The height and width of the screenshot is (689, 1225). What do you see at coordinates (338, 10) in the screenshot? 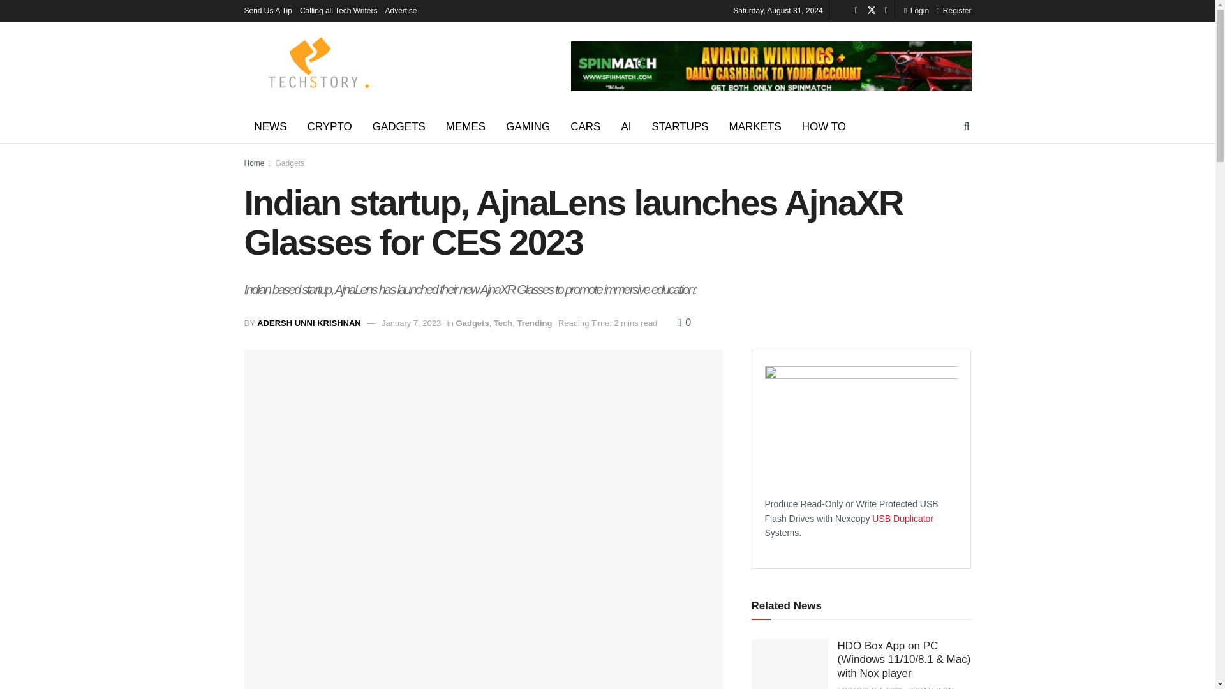
I see `Calling all Tech Writers` at bounding box center [338, 10].